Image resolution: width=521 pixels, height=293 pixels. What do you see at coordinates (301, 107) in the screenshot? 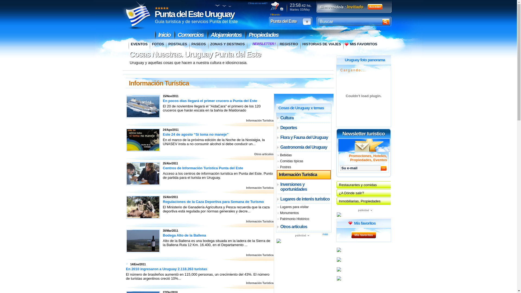
I see `Cosas de Uruguay x temas` at bounding box center [301, 107].